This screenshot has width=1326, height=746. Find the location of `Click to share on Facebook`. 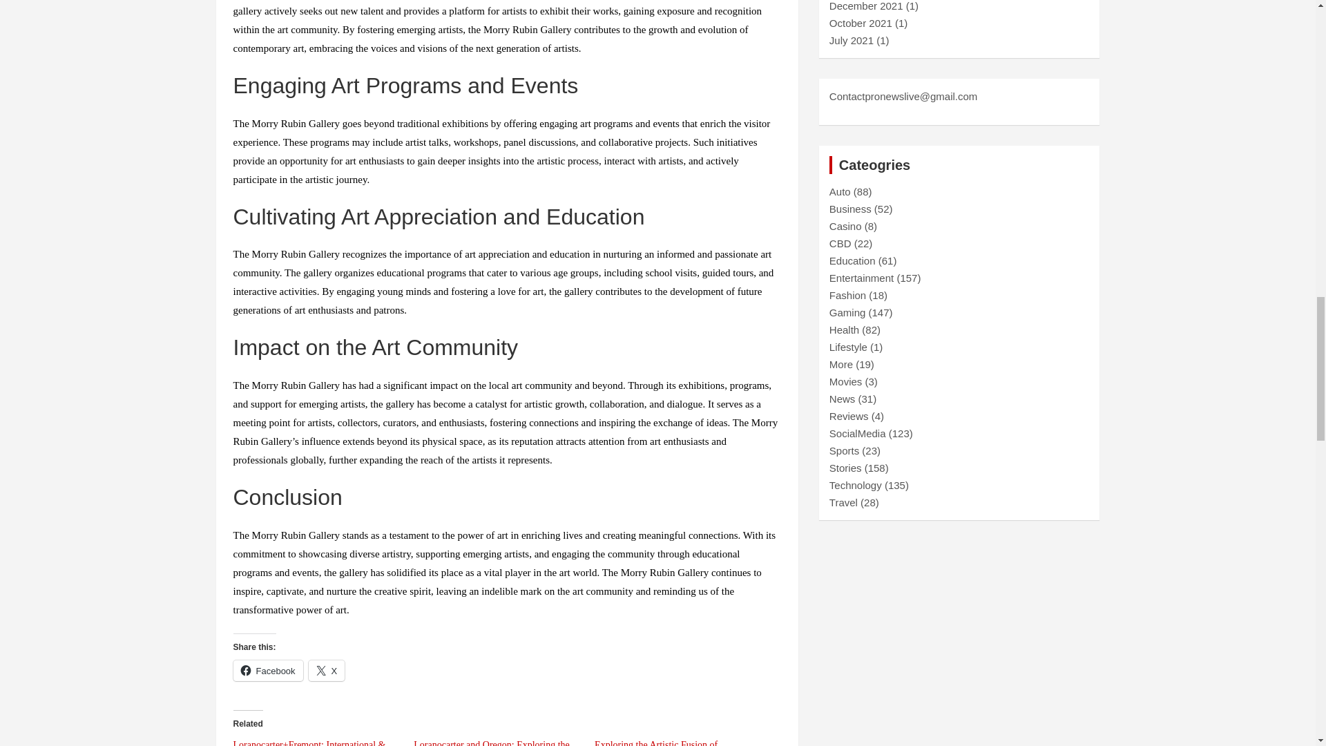

Click to share on Facebook is located at coordinates (268, 670).